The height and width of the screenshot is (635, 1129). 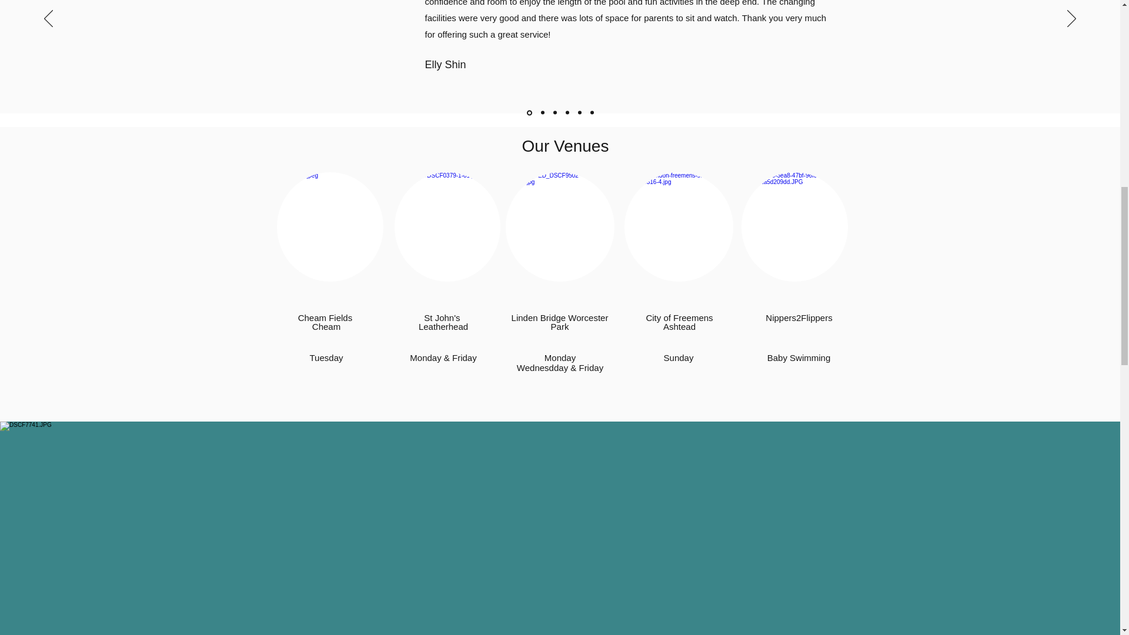 I want to click on guy4.jpg, so click(x=679, y=227).